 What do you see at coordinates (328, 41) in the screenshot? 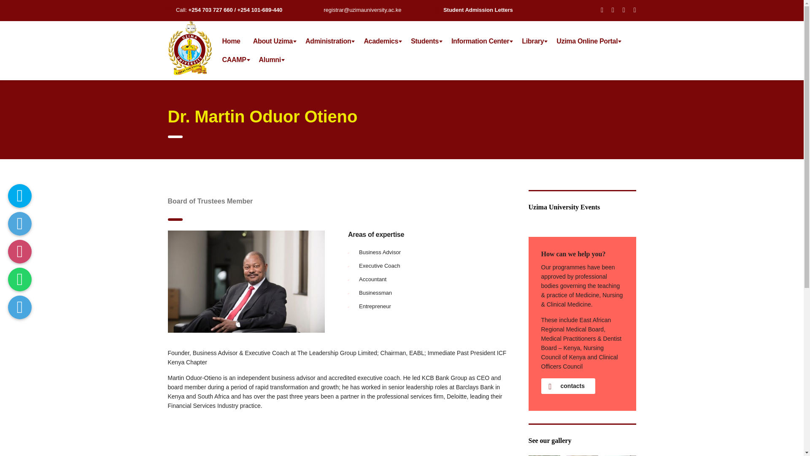
I see `Administration` at bounding box center [328, 41].